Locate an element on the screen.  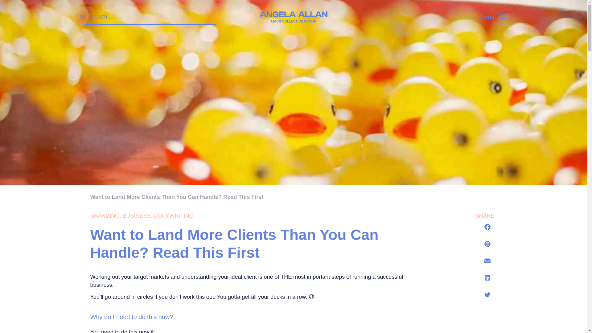
COPYWRITING is located at coordinates (174, 216).